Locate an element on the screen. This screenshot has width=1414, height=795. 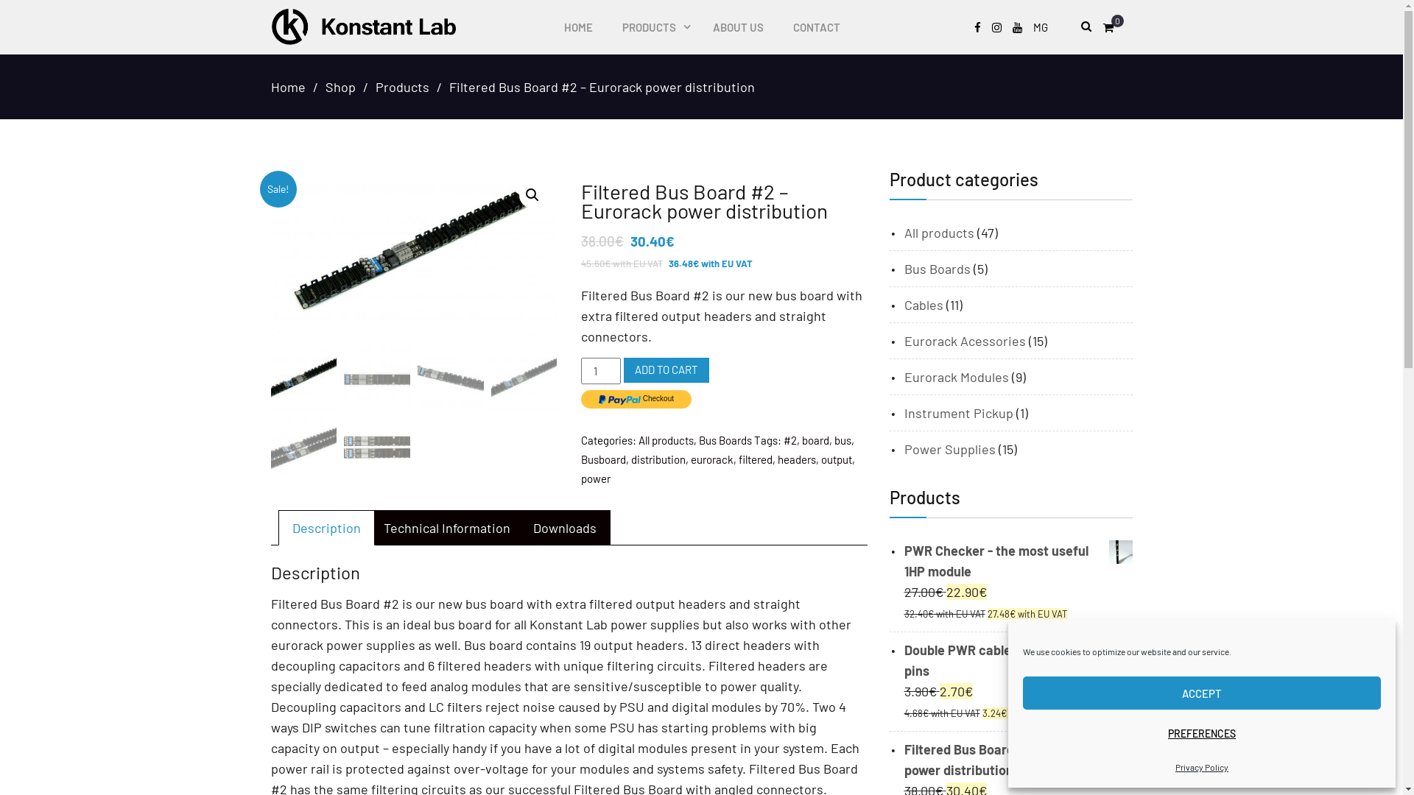
Bus Boards is located at coordinates (725, 440).